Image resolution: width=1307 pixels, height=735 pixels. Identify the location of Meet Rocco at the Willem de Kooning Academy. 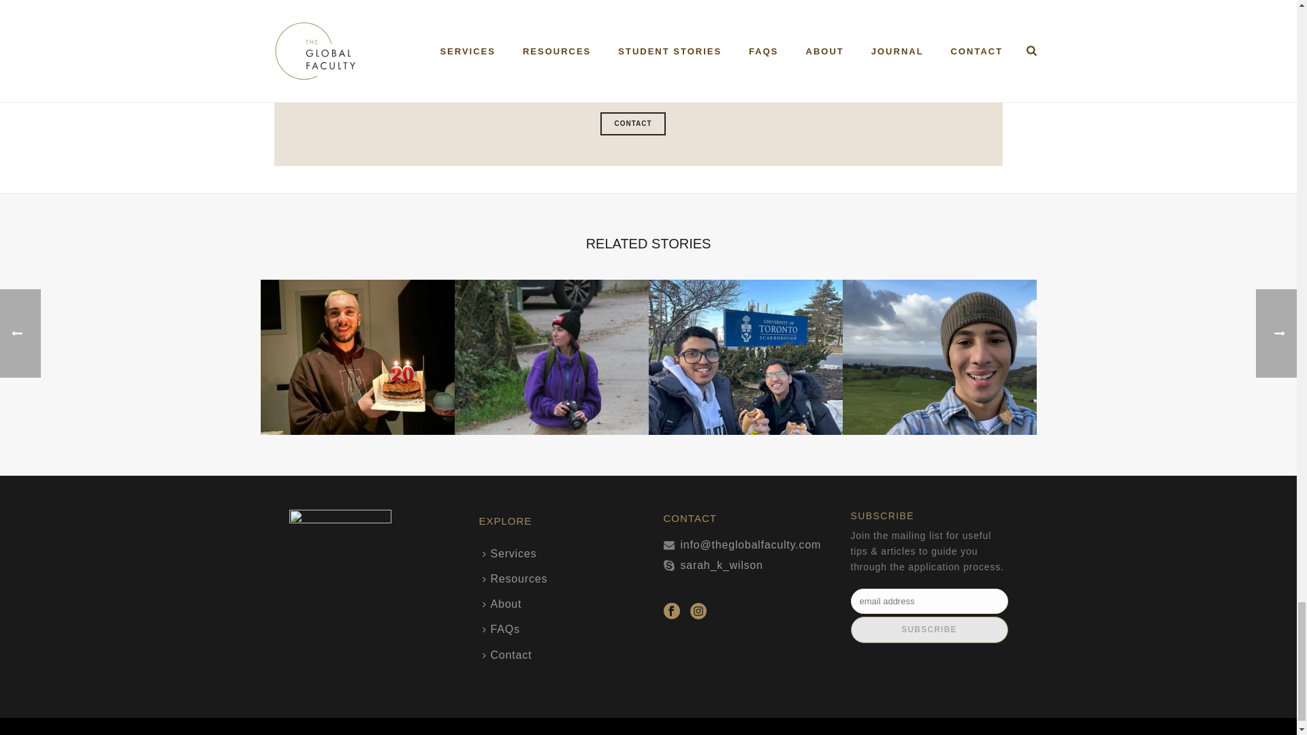
(357, 357).